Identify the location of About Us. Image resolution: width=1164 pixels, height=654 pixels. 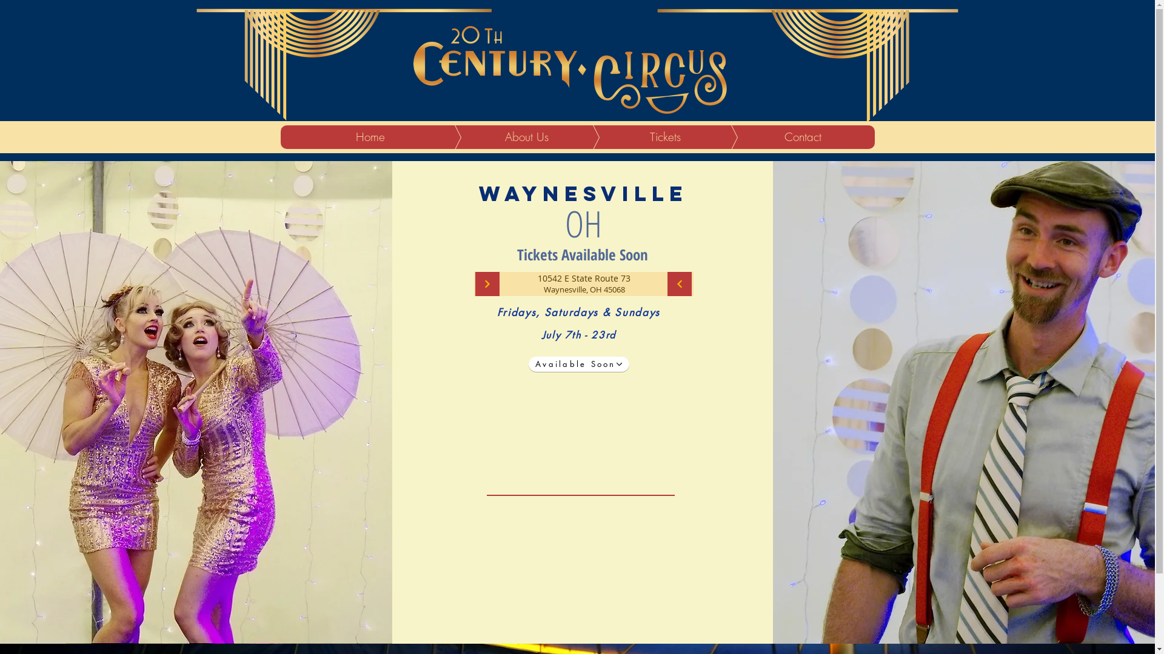
(508, 137).